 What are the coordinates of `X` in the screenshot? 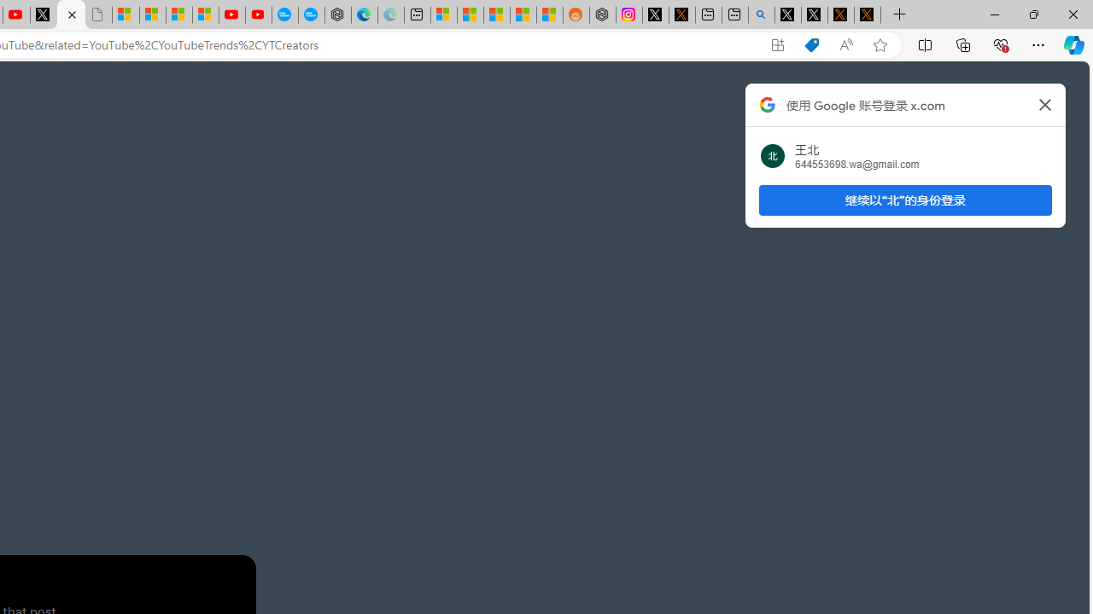 It's located at (70, 15).